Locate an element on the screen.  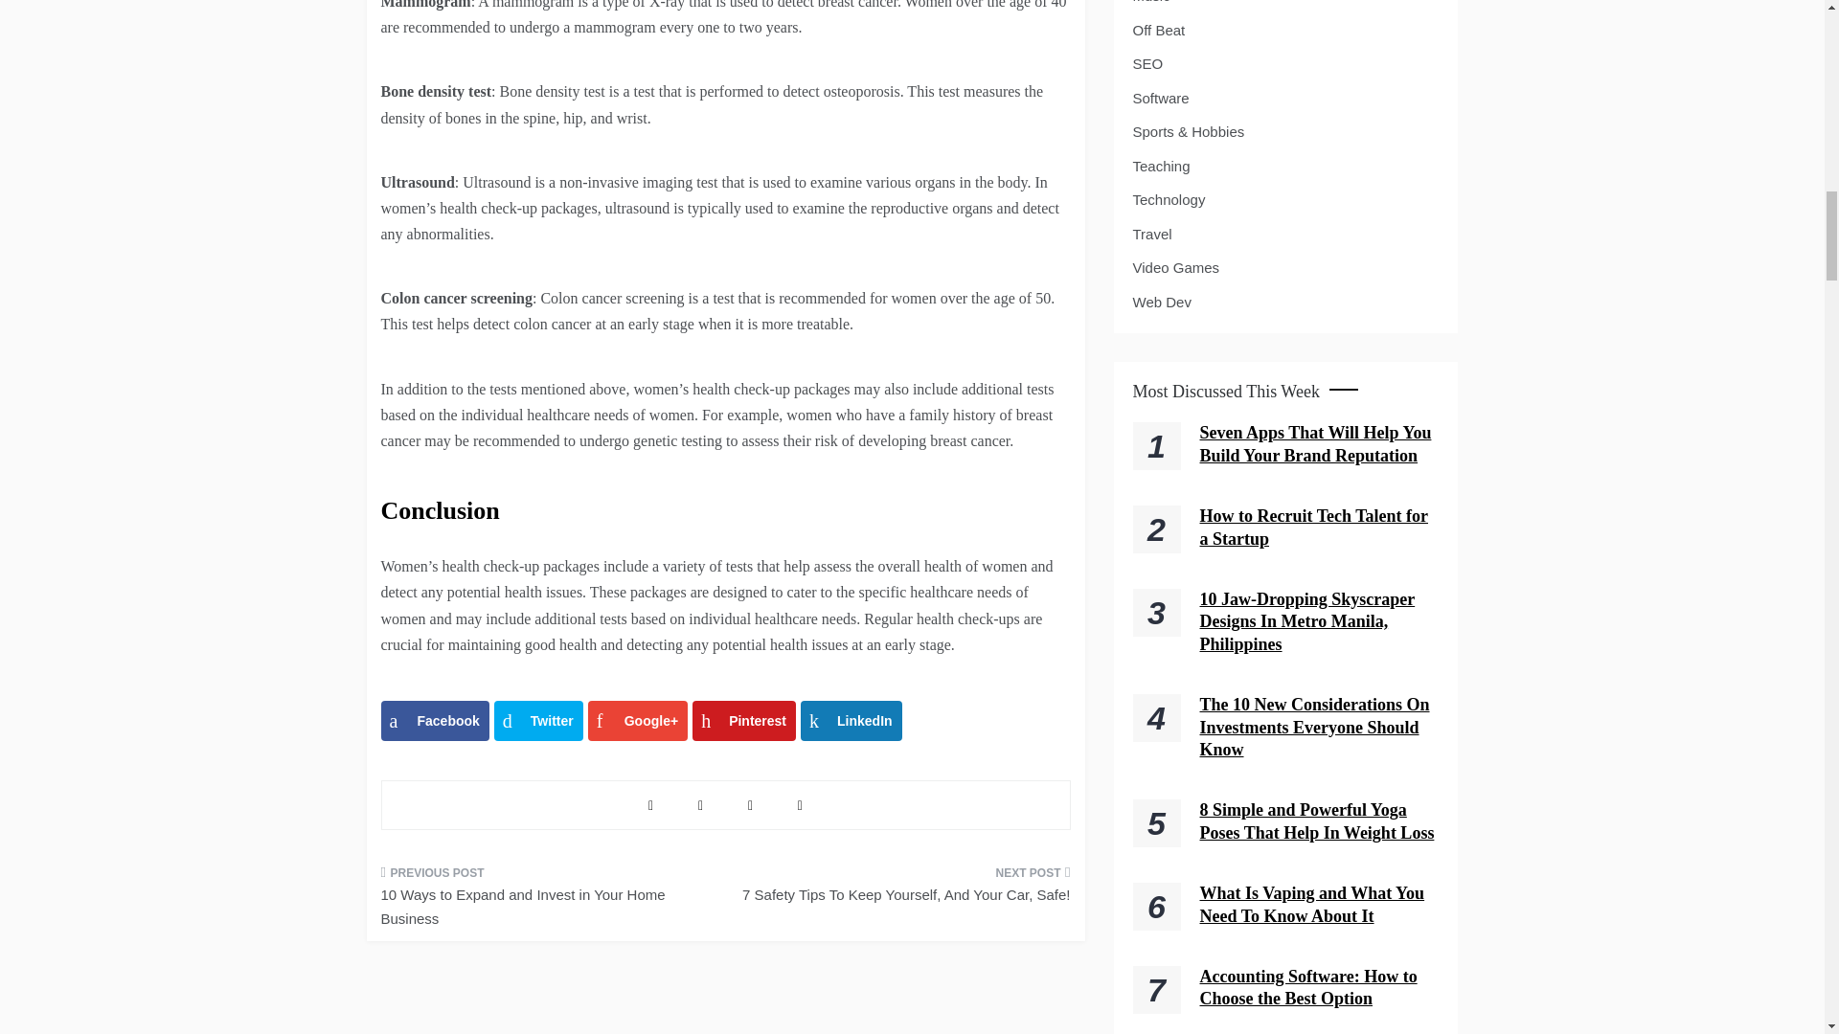
LinkedIn is located at coordinates (851, 721).